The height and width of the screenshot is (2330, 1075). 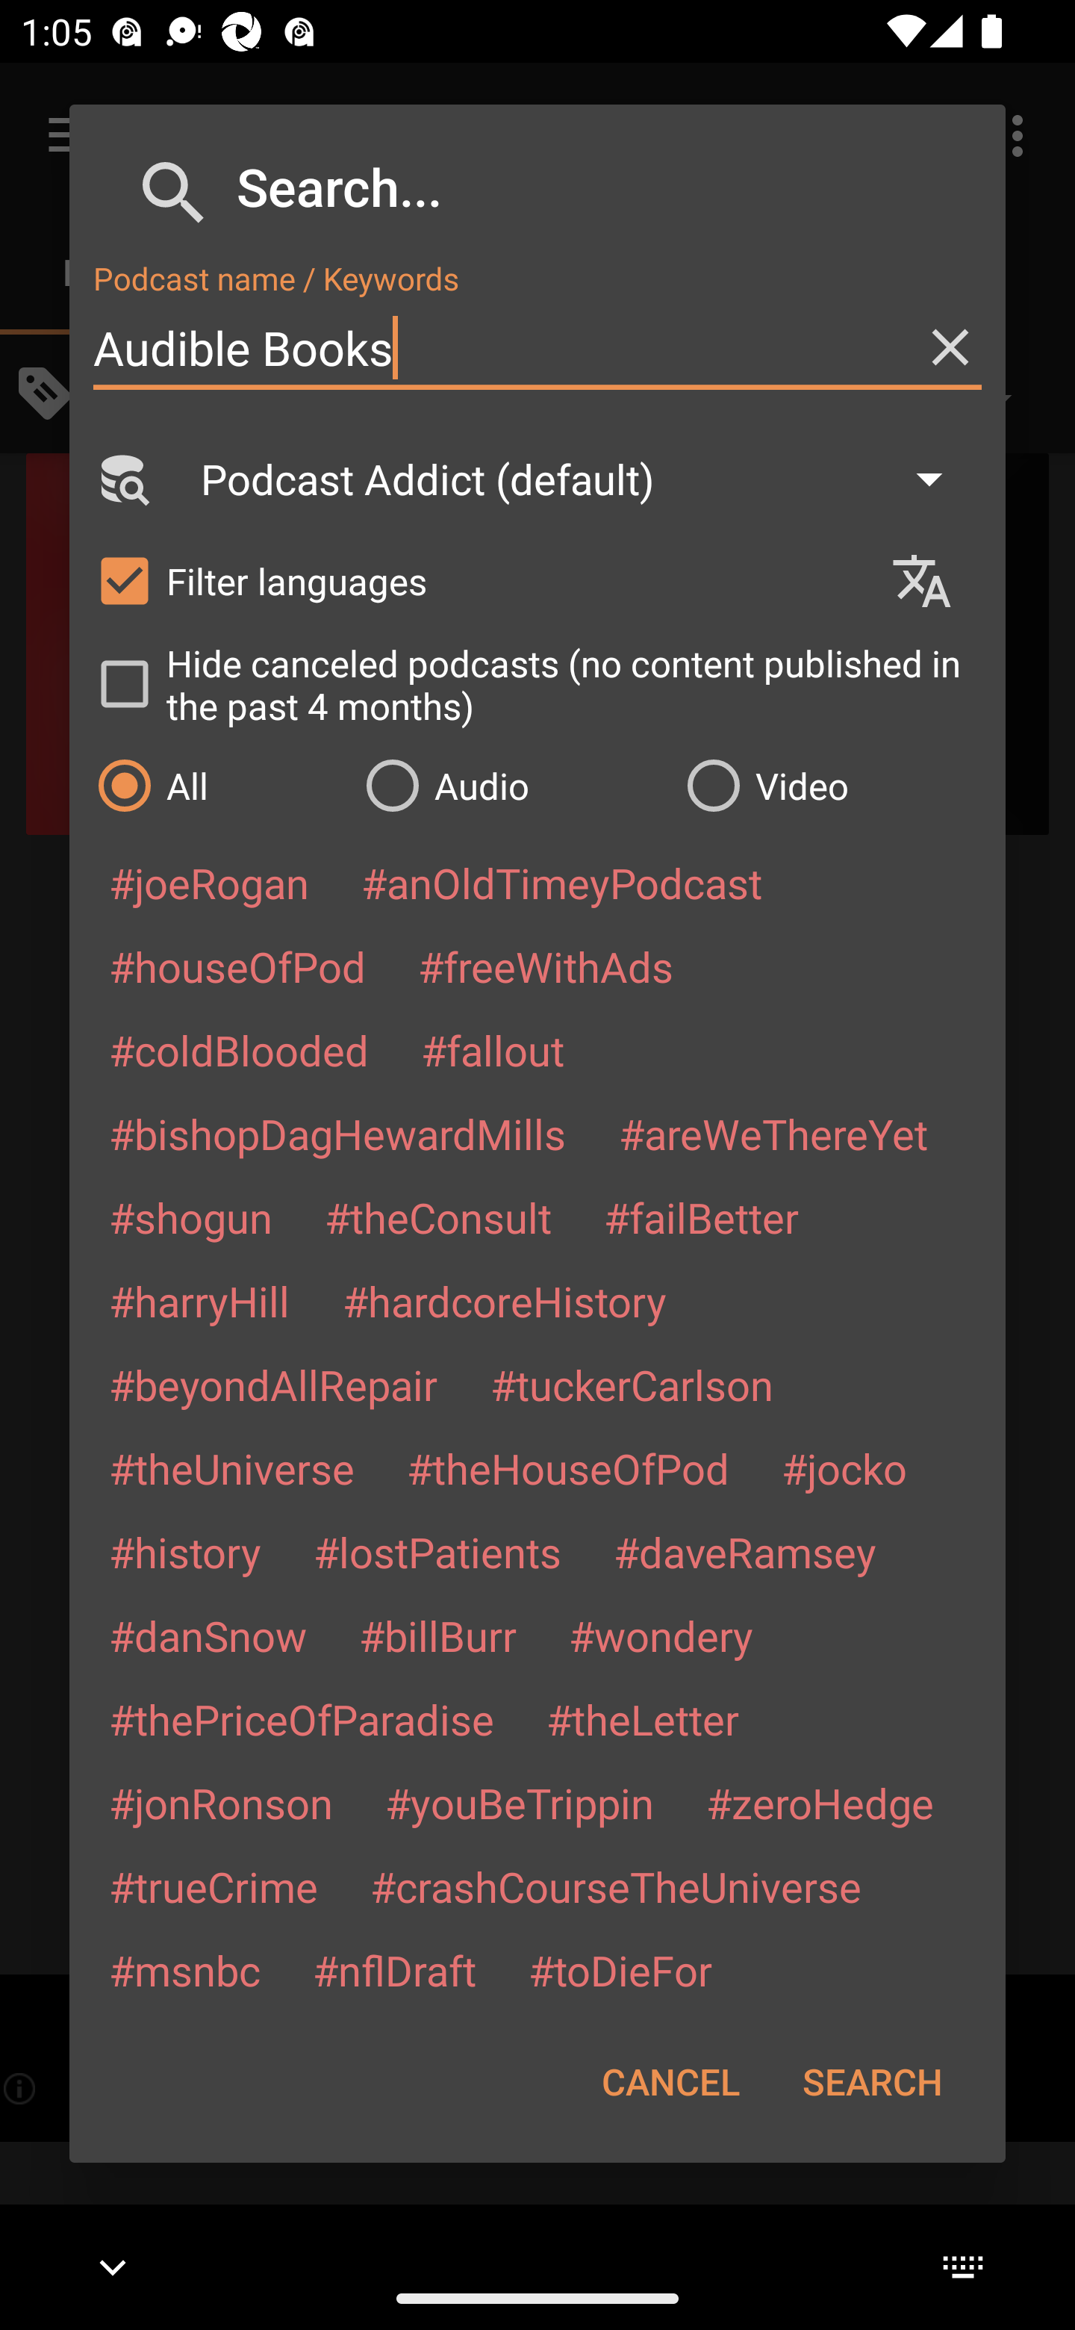 I want to click on Languages selection, so click(x=935, y=581).